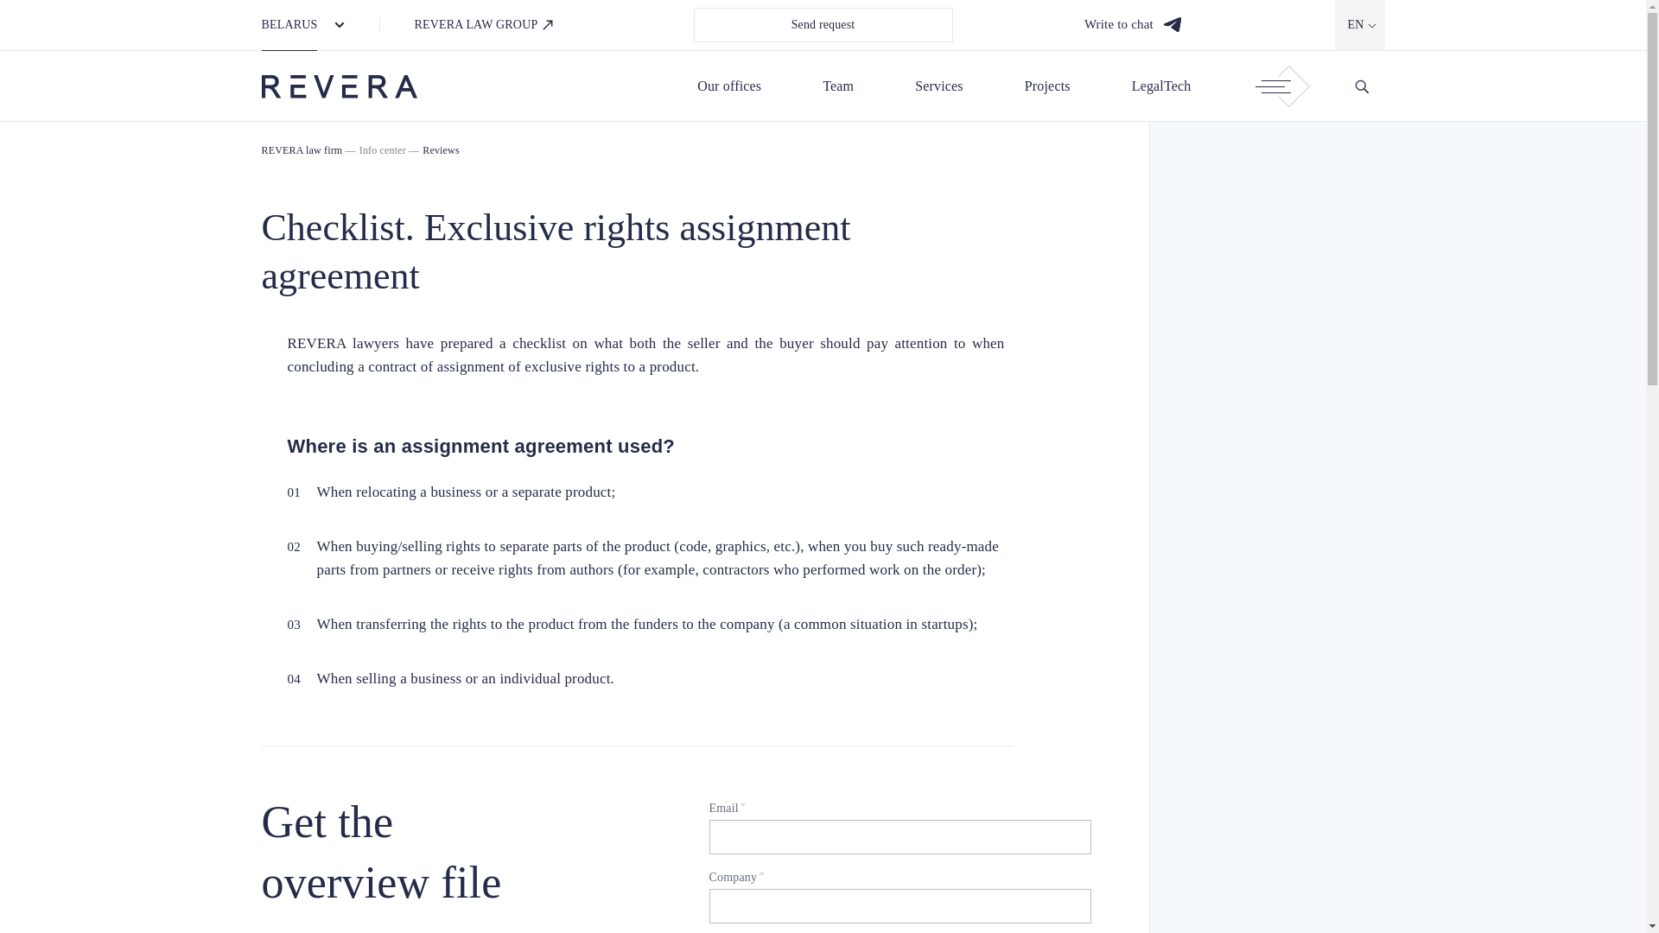  What do you see at coordinates (838, 86) in the screenshot?
I see `Team` at bounding box center [838, 86].